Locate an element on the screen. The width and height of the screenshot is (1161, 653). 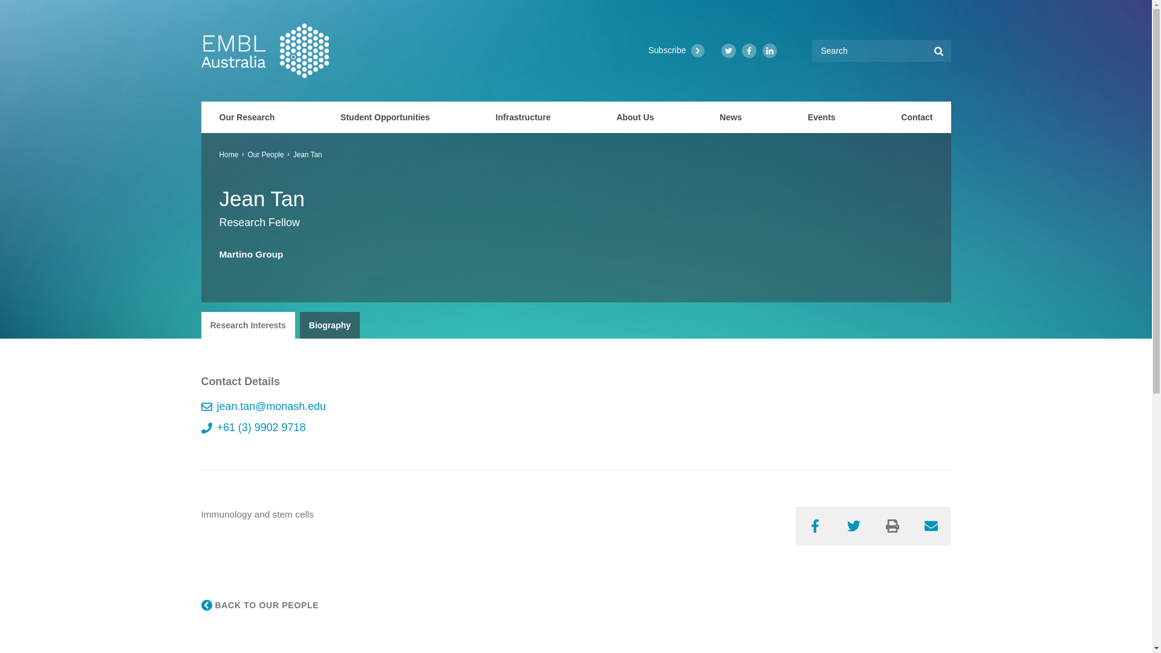
Facebook is located at coordinates (749, 51).